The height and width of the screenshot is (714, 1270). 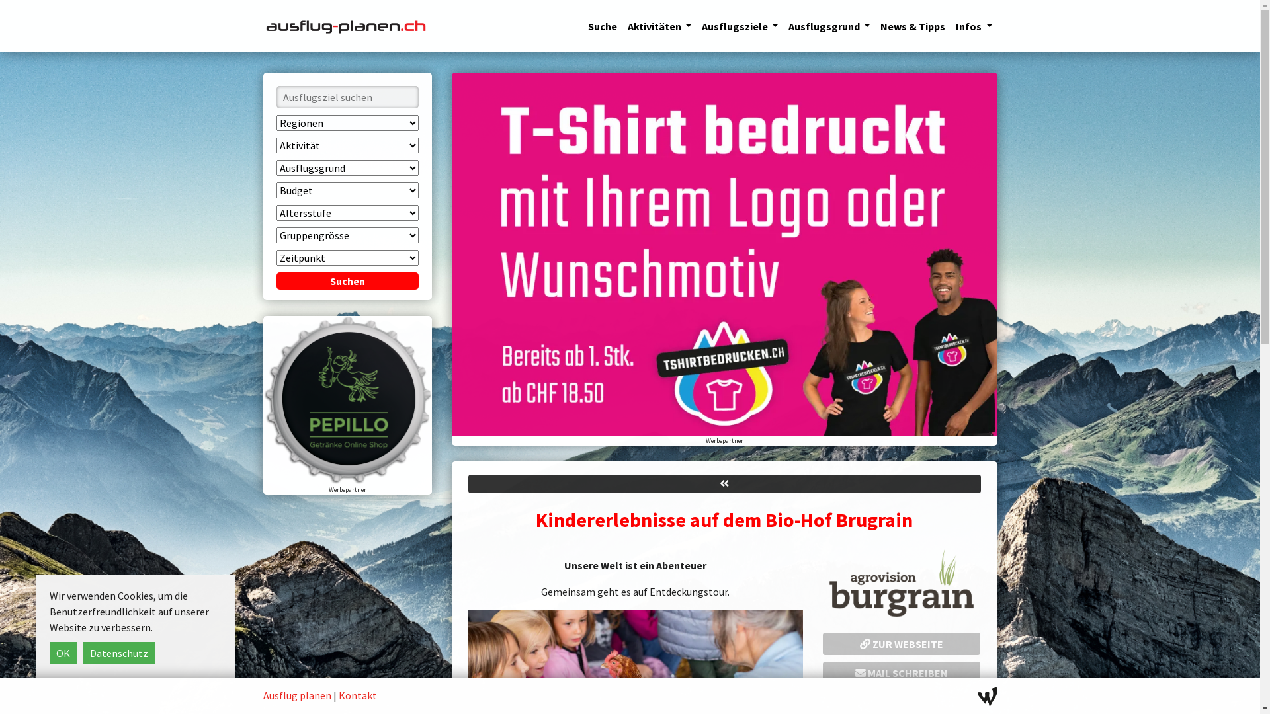 I want to click on T Shirt bedrucken lassen, so click(x=724, y=254).